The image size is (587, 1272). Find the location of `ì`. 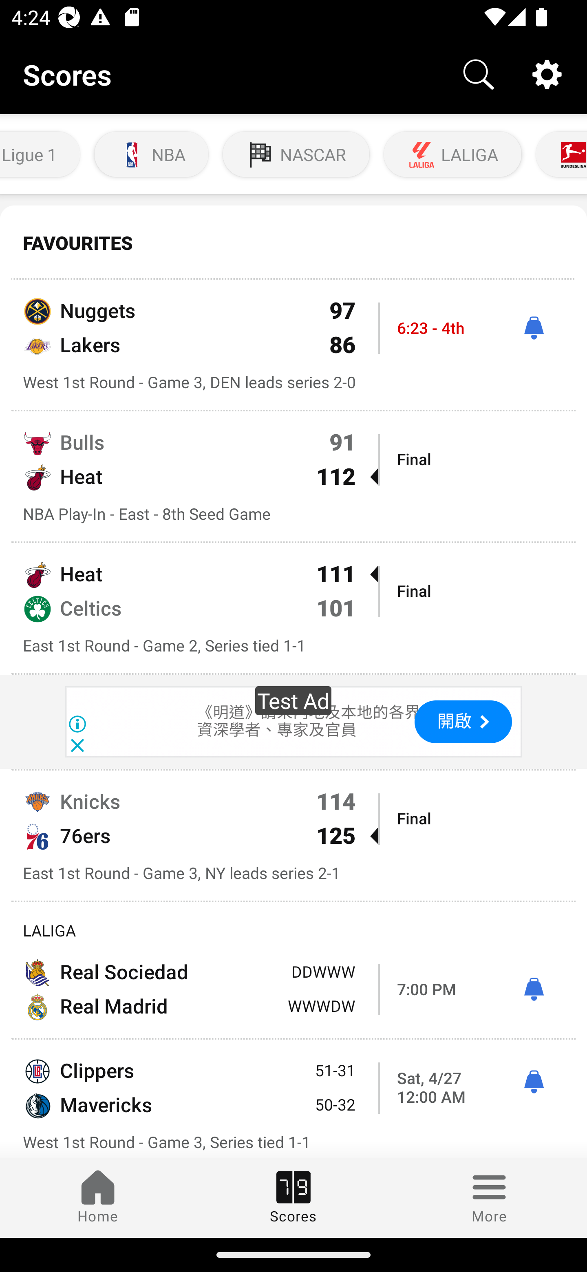

ì is located at coordinates (534, 328).